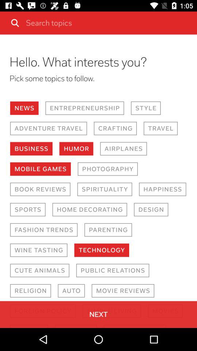  Describe the element at coordinates (163, 189) in the screenshot. I see `flip to happiness icon` at that location.